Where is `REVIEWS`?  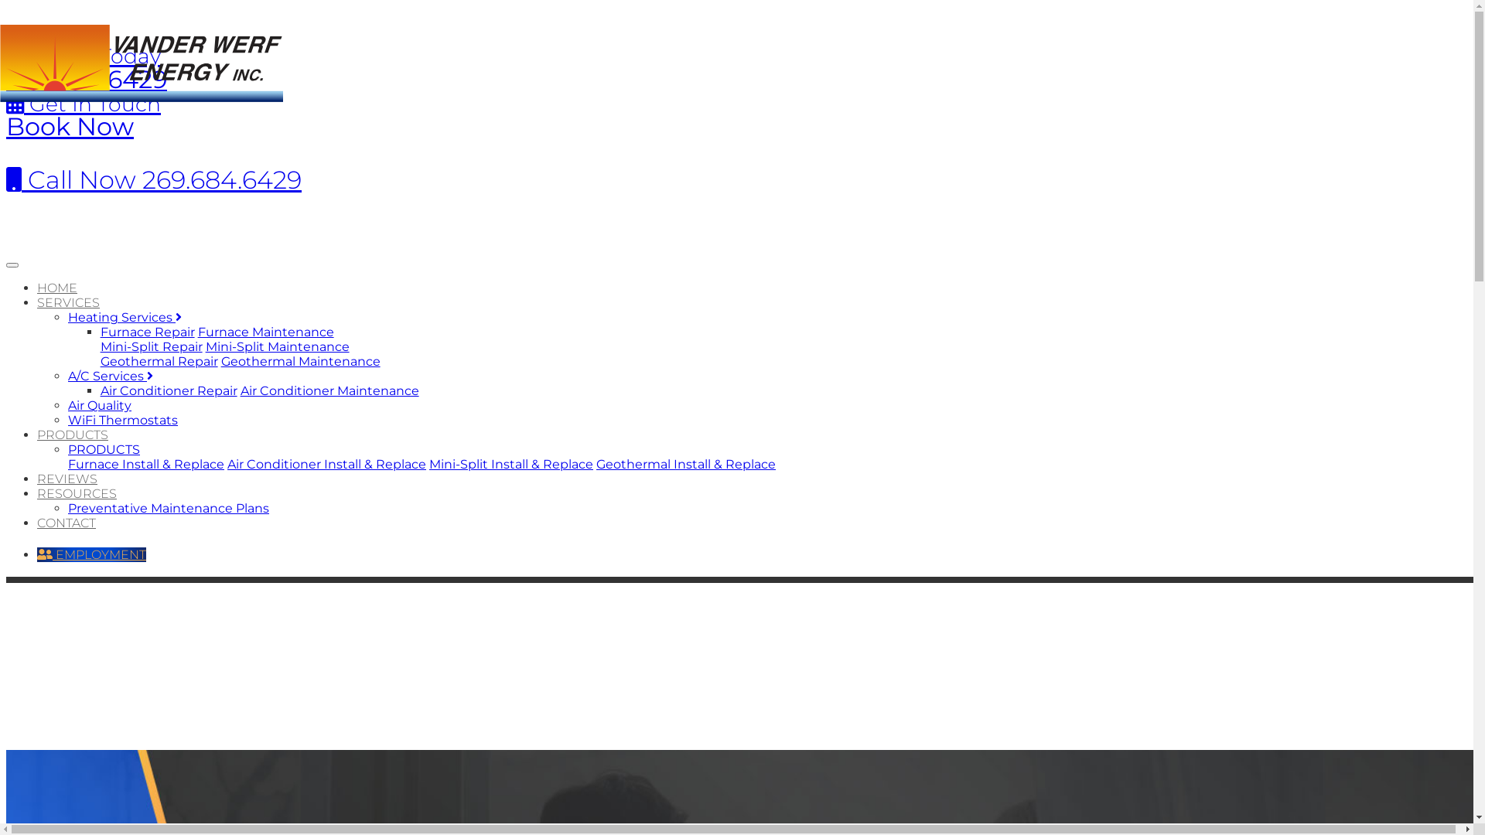 REVIEWS is located at coordinates (67, 479).